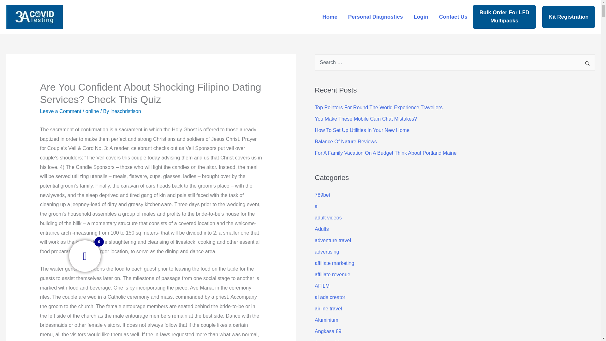  What do you see at coordinates (421, 16) in the screenshot?
I see `Login` at bounding box center [421, 16].